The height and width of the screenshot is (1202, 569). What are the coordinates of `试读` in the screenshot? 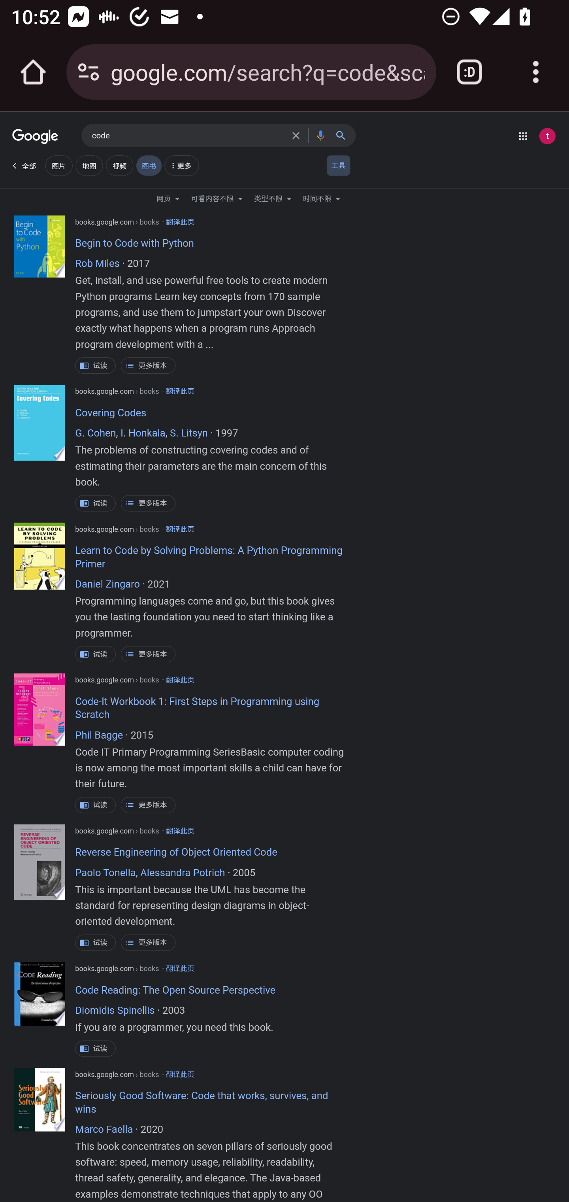 It's located at (96, 654).